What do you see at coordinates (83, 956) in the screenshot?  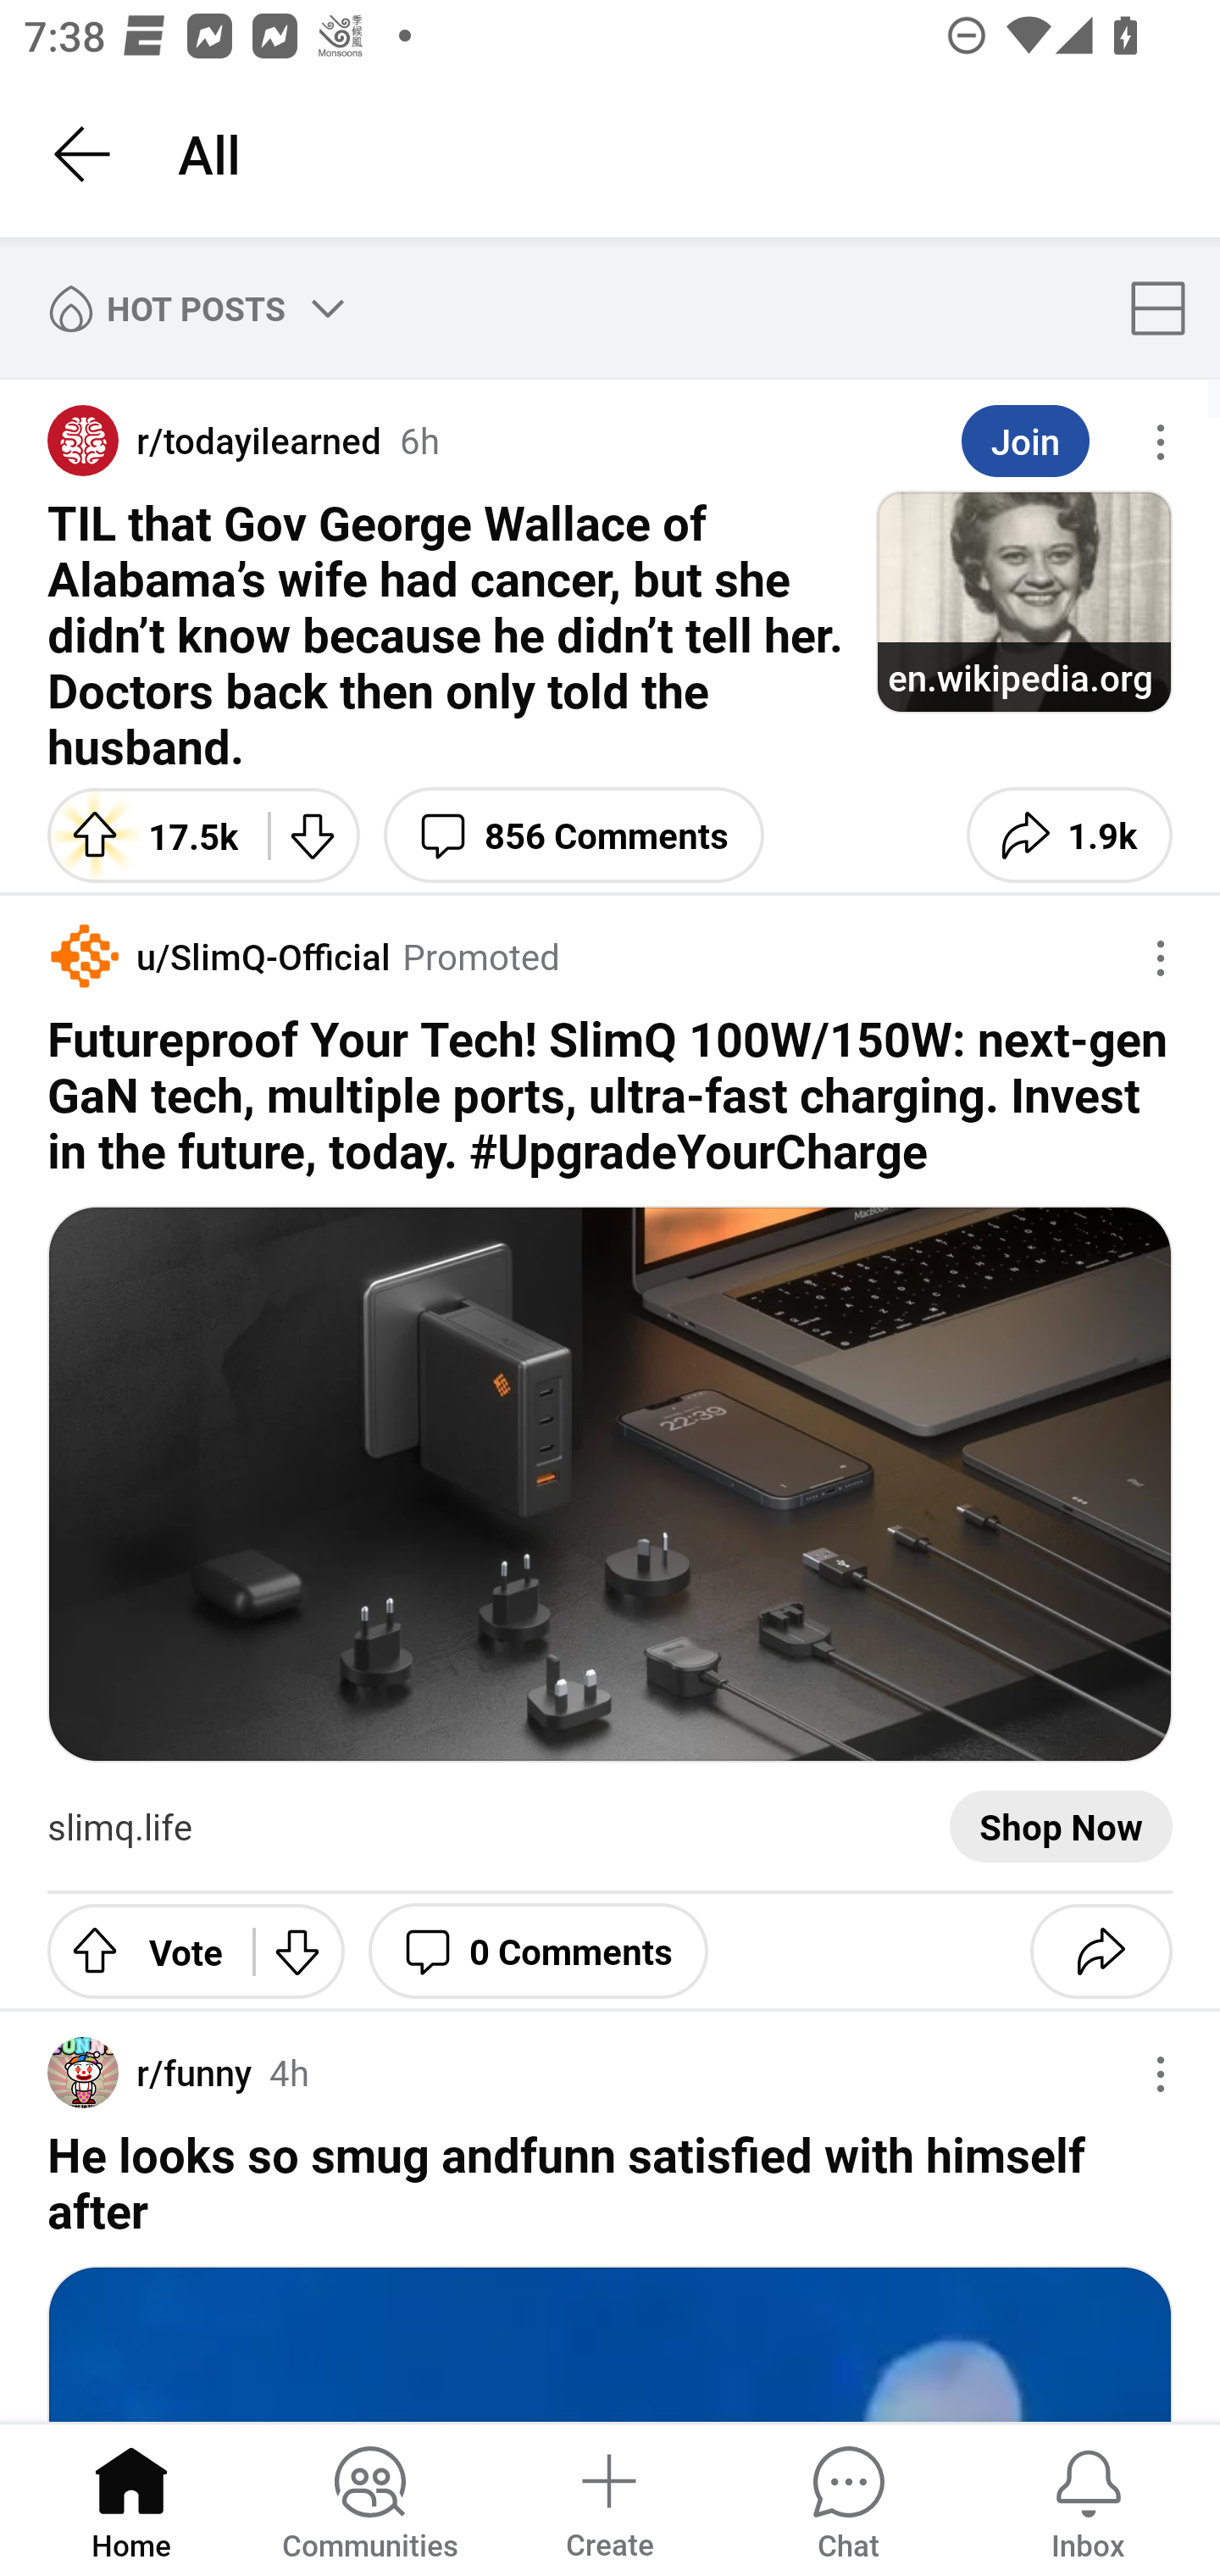 I see `Avatar` at bounding box center [83, 956].